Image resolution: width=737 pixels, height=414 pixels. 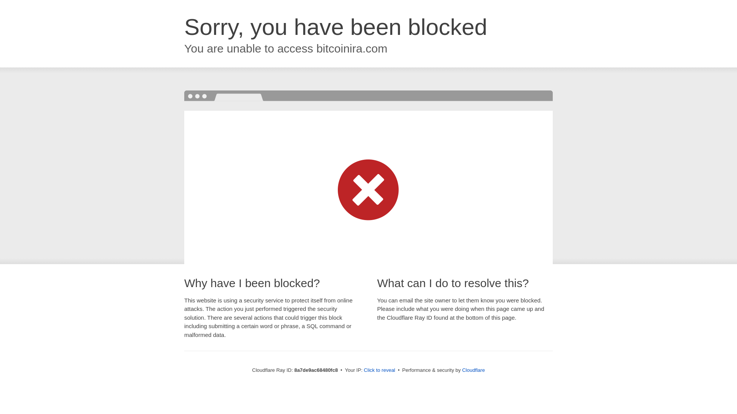 What do you see at coordinates (473, 370) in the screenshot?
I see `Cloudflare` at bounding box center [473, 370].